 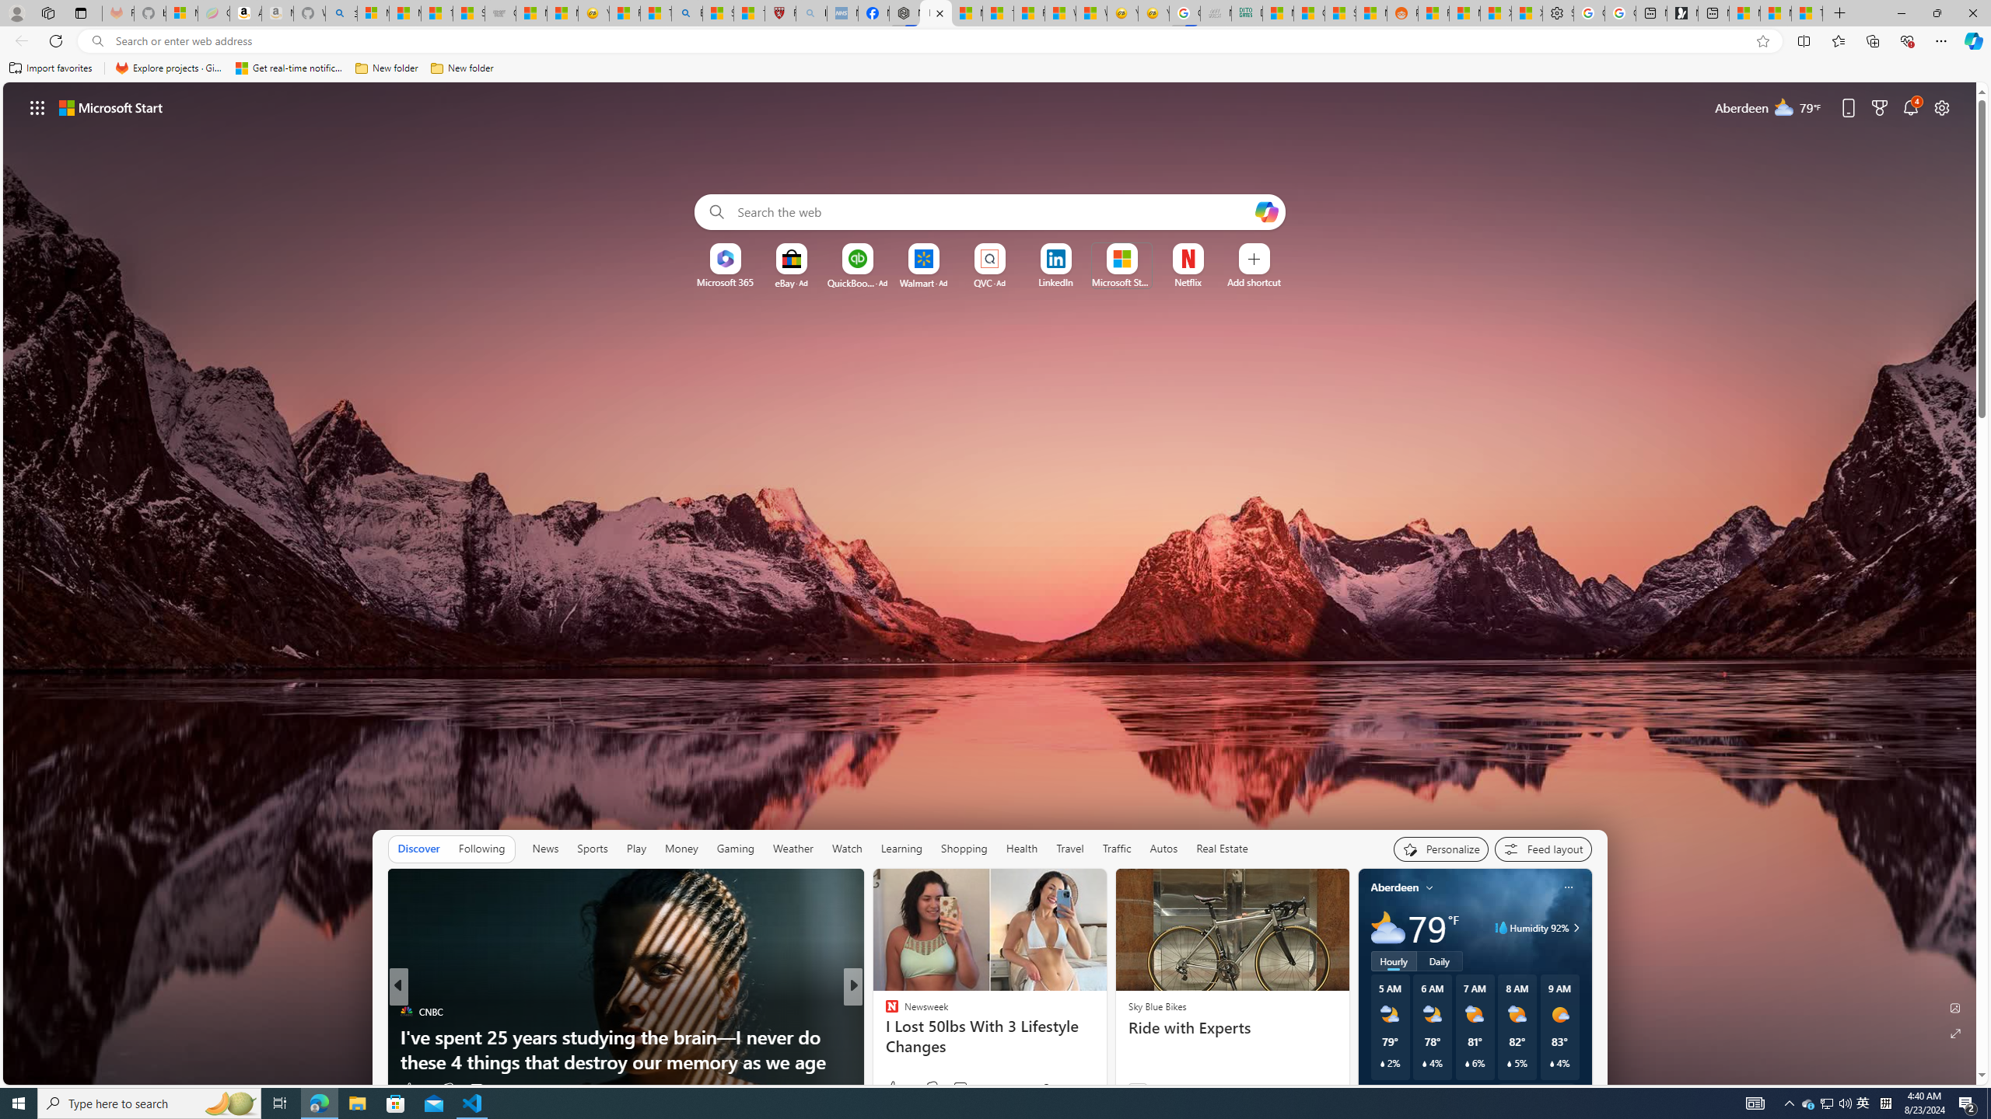 What do you see at coordinates (884, 1012) in the screenshot?
I see `Investing.com` at bounding box center [884, 1012].